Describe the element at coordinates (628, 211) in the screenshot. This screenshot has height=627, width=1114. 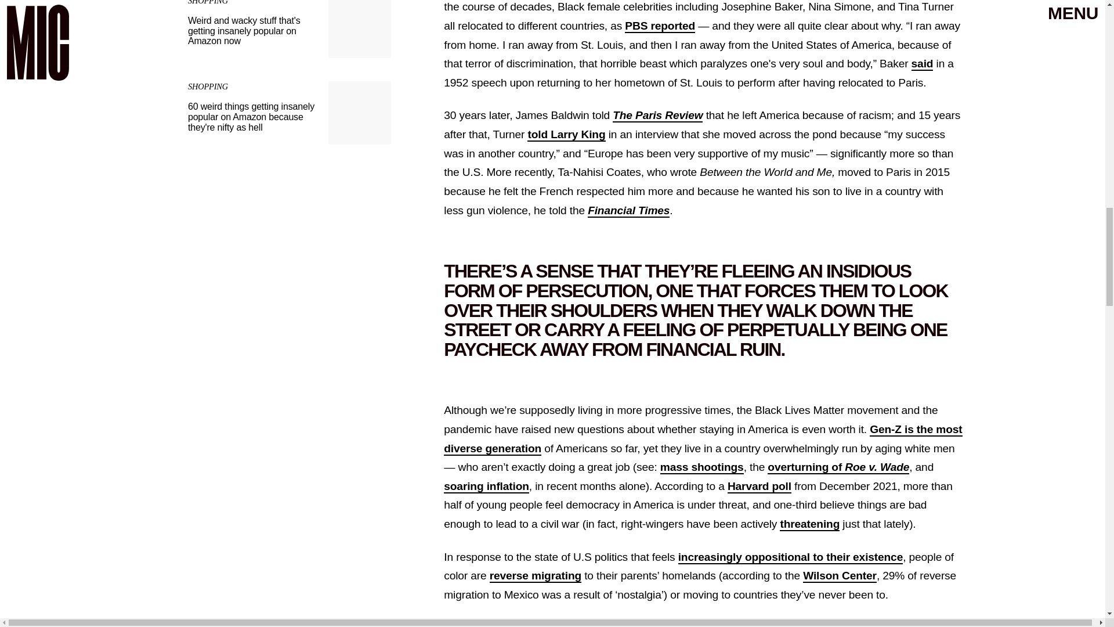
I see `Financial Times` at that location.